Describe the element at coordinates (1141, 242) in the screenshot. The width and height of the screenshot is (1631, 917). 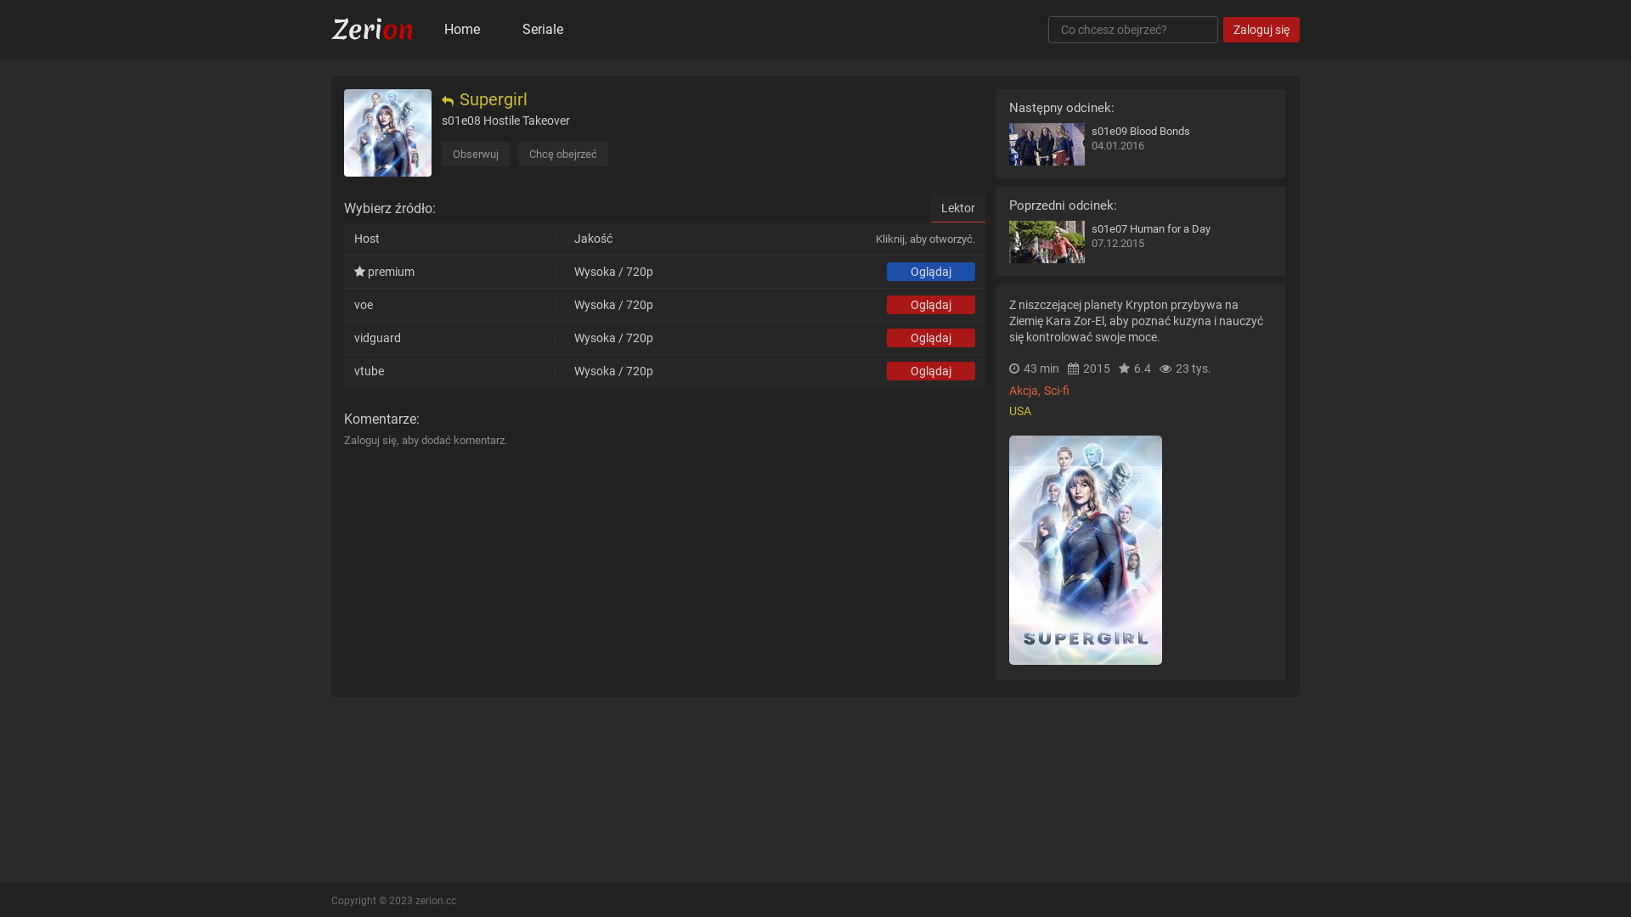
I see `s01e07 Human for a Day
07.12.2015` at that location.